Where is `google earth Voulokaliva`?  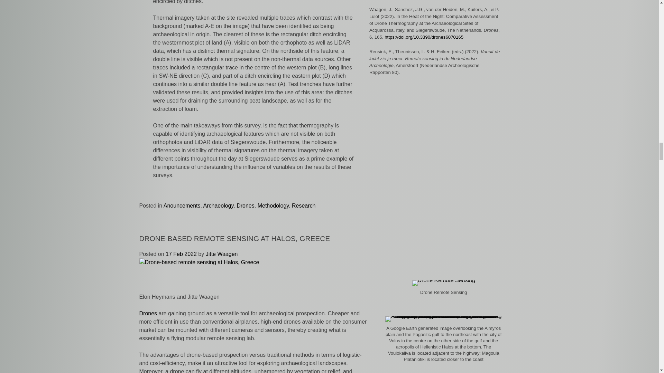
google earth Voulokaliva is located at coordinates (443, 319).